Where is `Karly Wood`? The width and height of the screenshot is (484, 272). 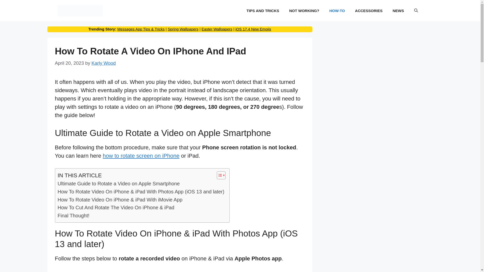
Karly Wood is located at coordinates (103, 63).